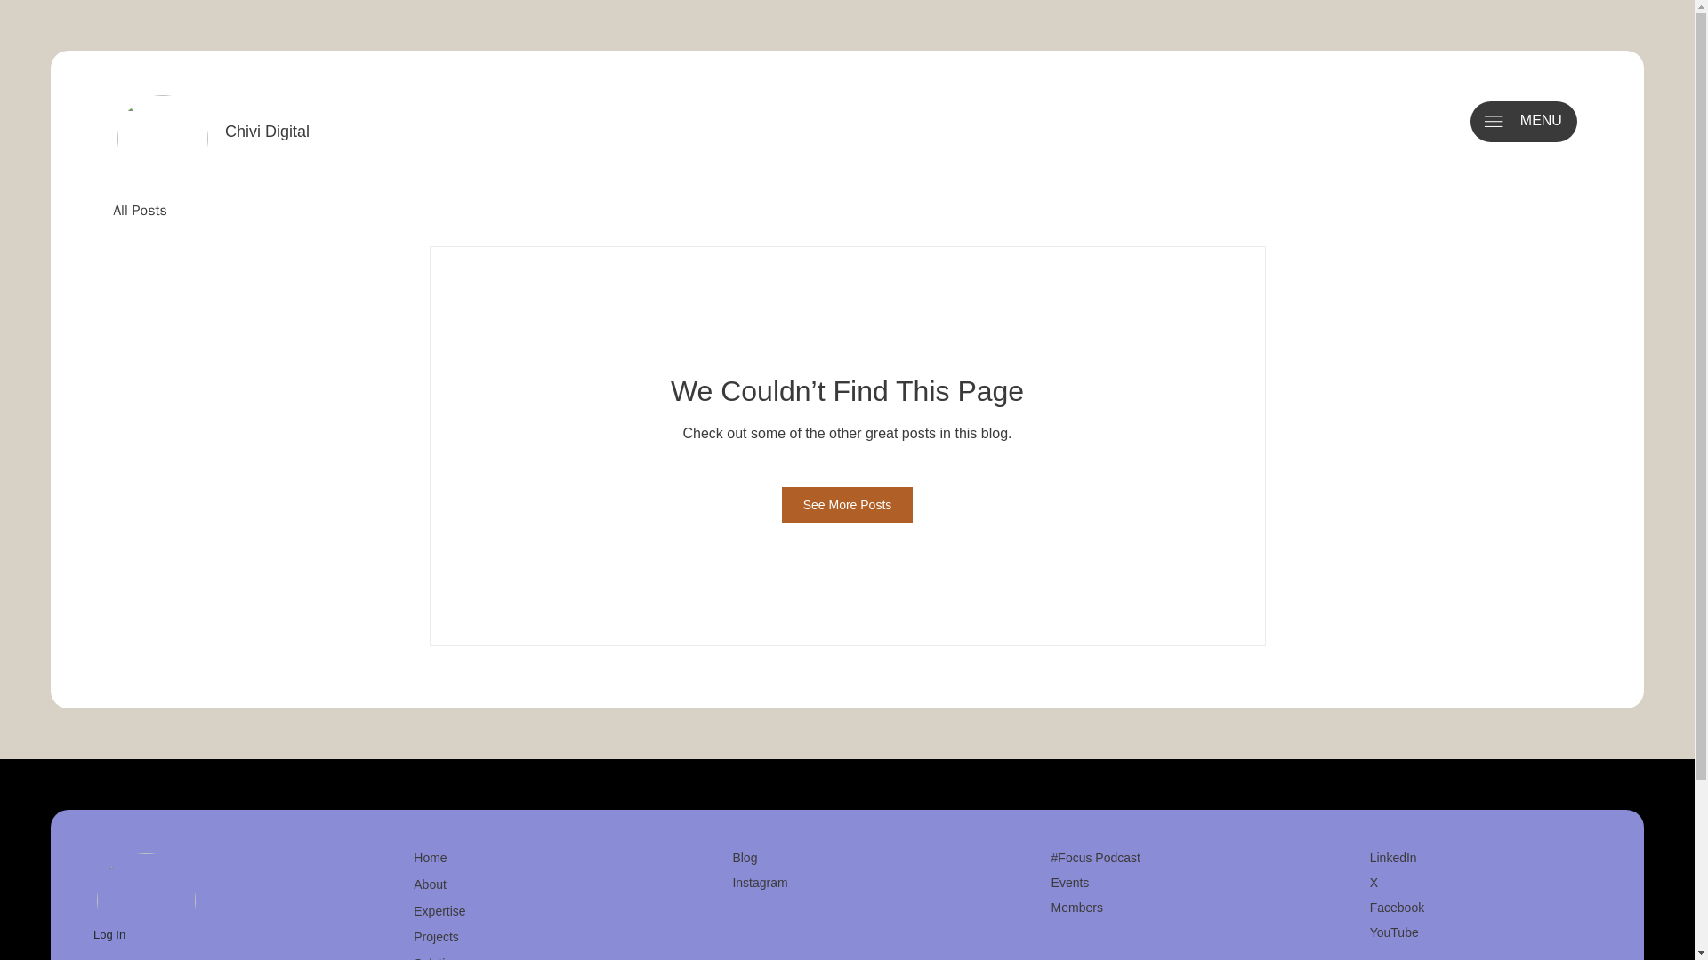 The width and height of the screenshot is (1708, 960). What do you see at coordinates (491, 884) in the screenshot?
I see `About` at bounding box center [491, 884].